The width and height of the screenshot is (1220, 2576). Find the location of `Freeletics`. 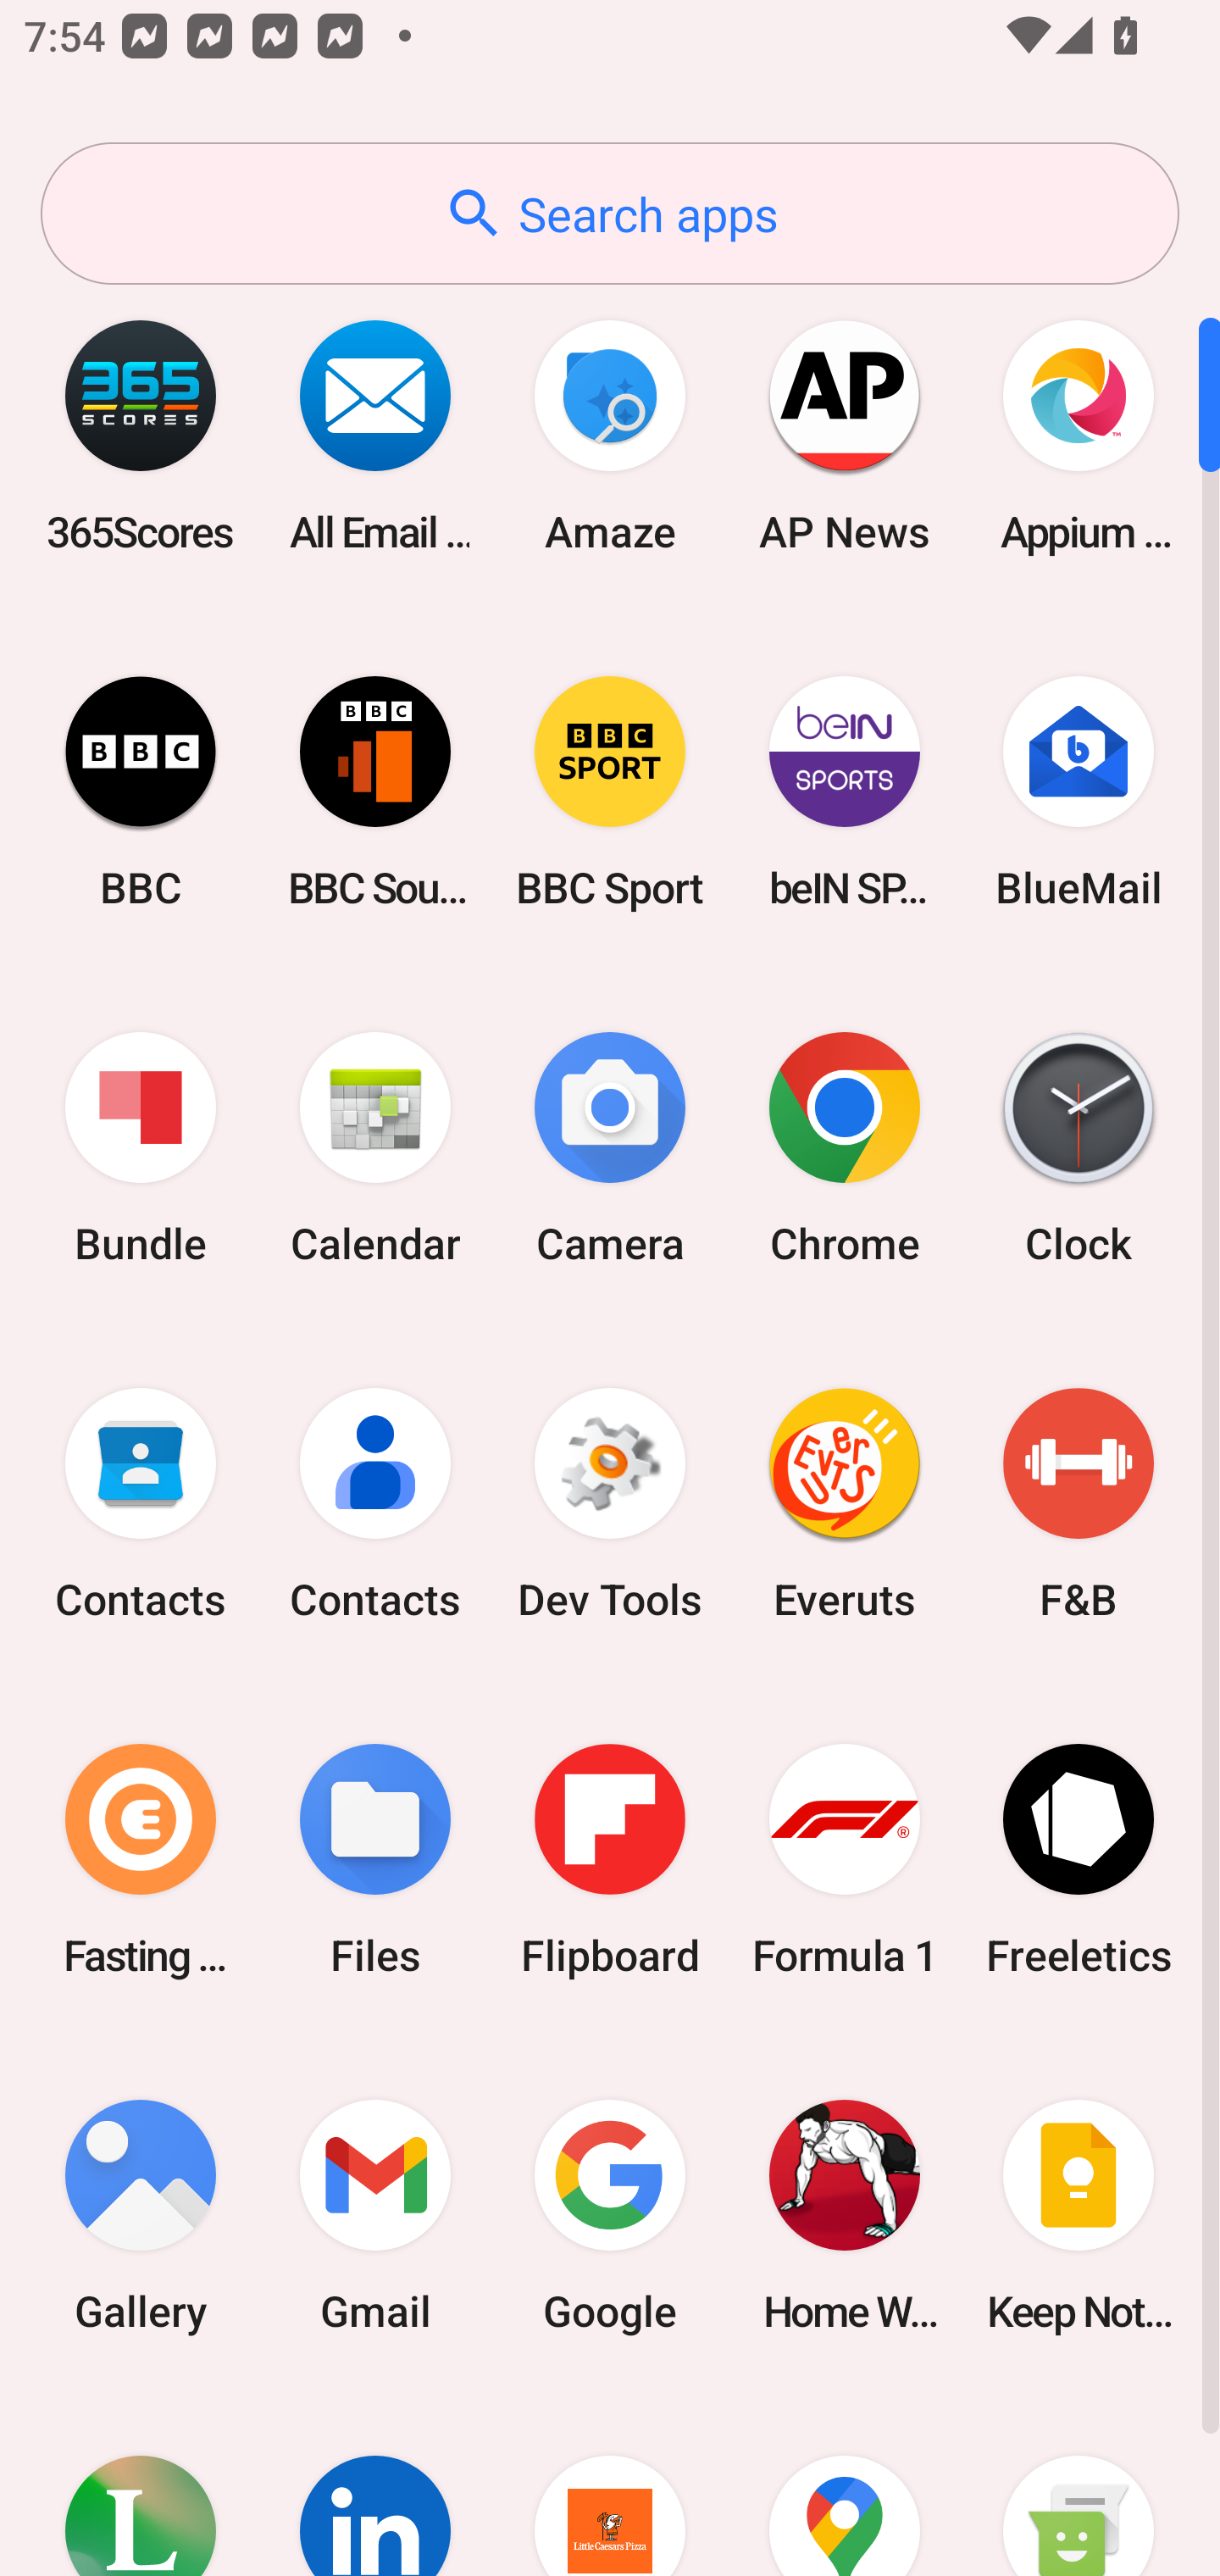

Freeletics is located at coordinates (1079, 1859).